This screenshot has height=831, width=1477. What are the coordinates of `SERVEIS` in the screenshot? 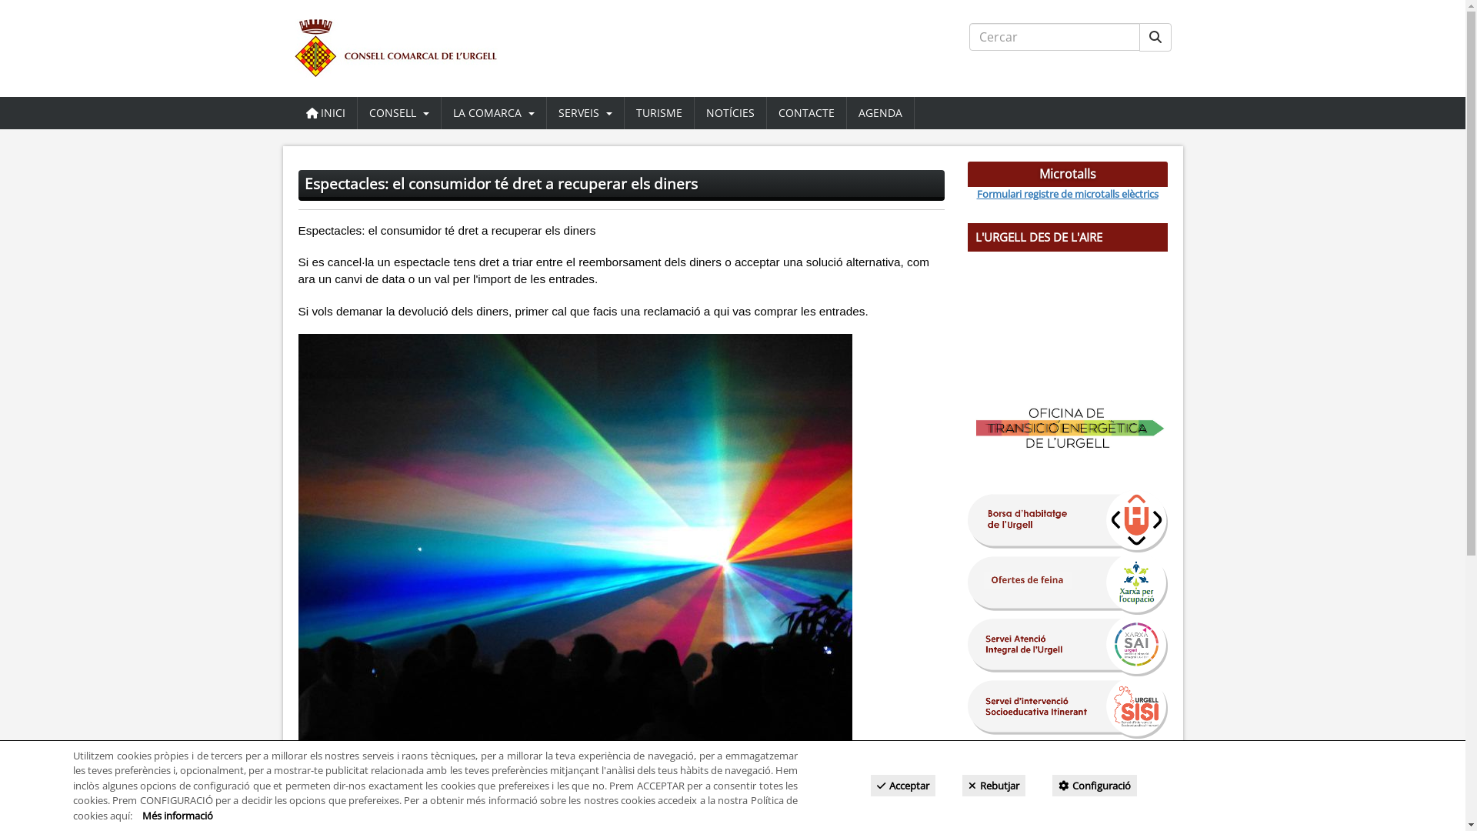 It's located at (585, 113).